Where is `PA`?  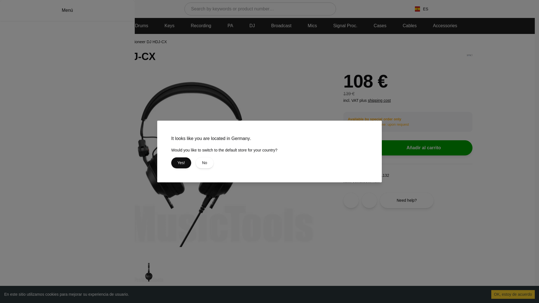 PA is located at coordinates (230, 26).